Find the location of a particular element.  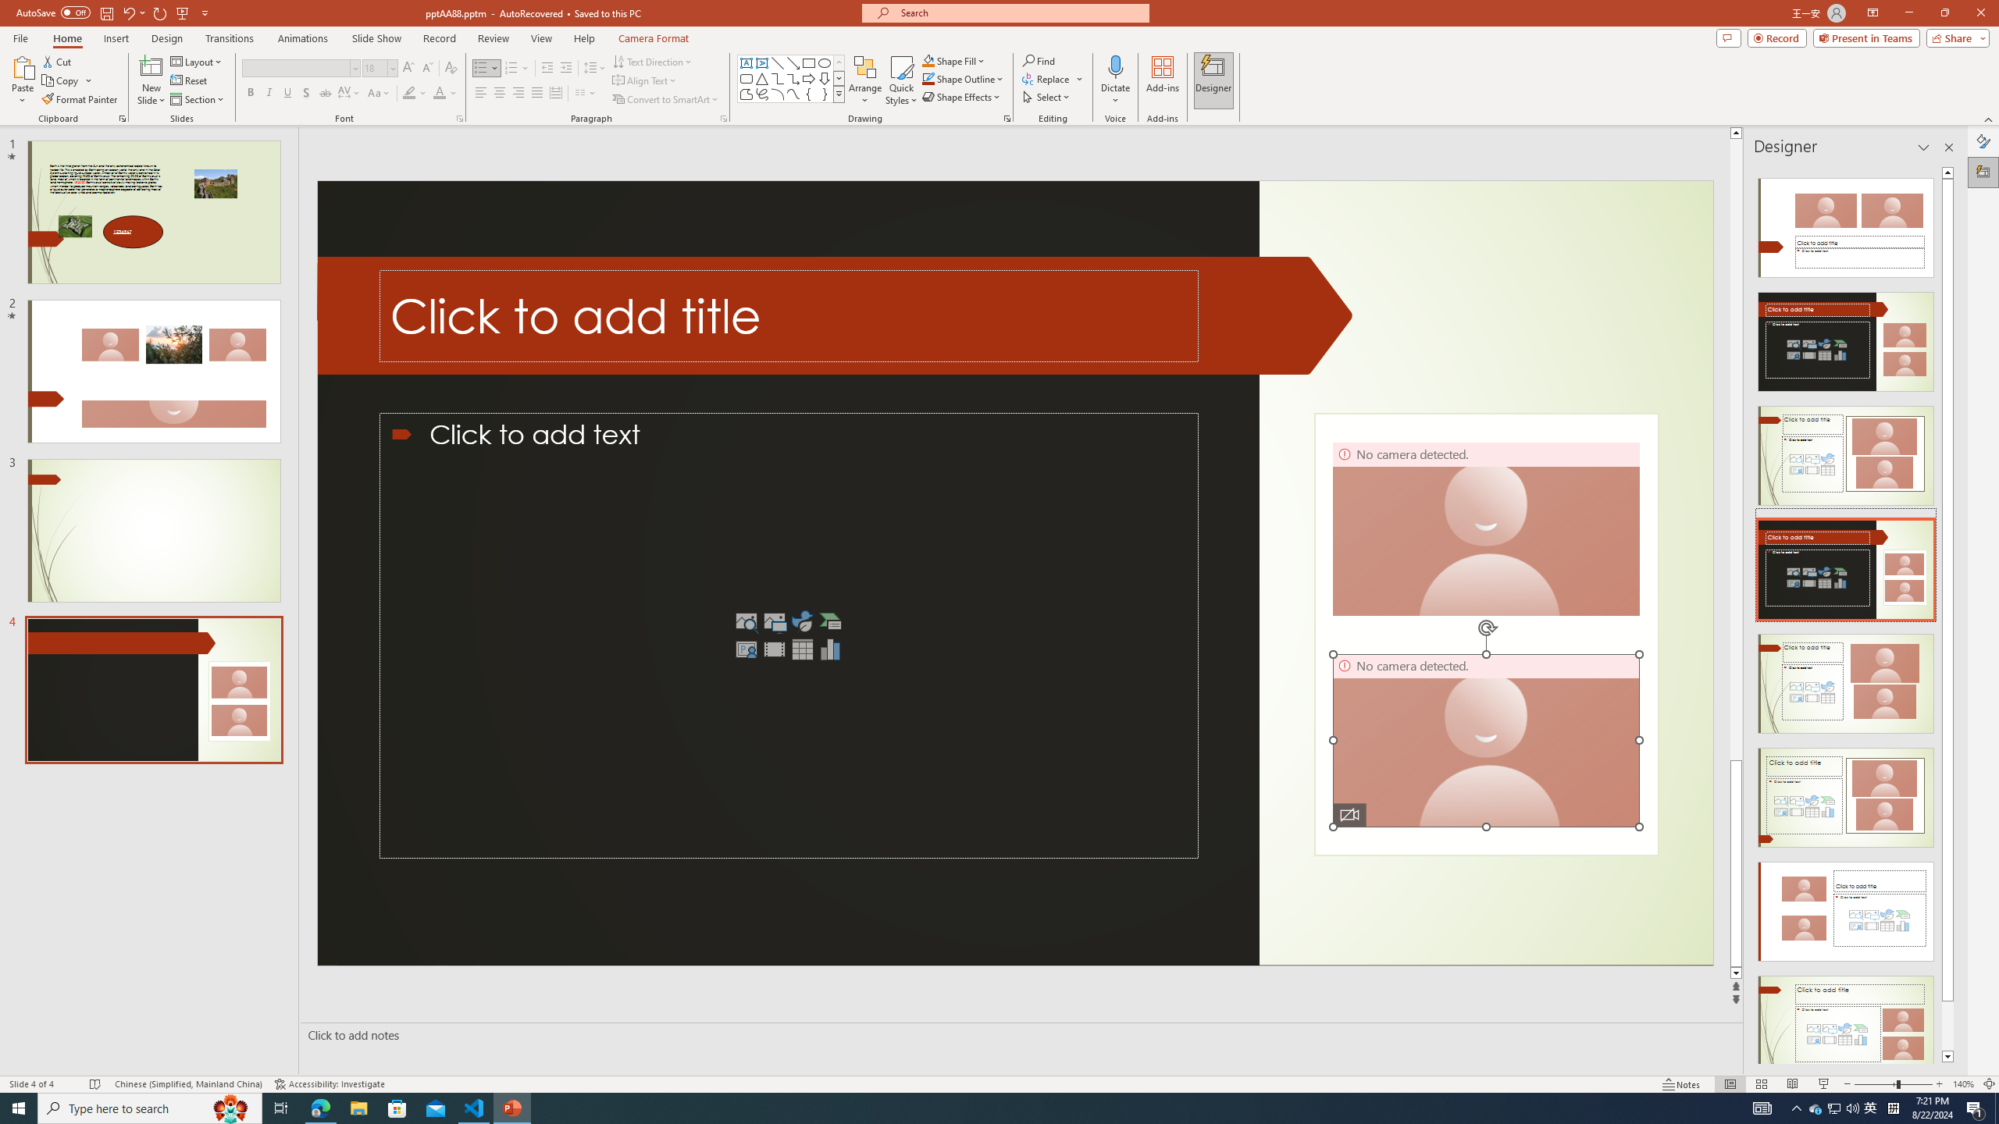

Close pane is located at coordinates (1949, 148).